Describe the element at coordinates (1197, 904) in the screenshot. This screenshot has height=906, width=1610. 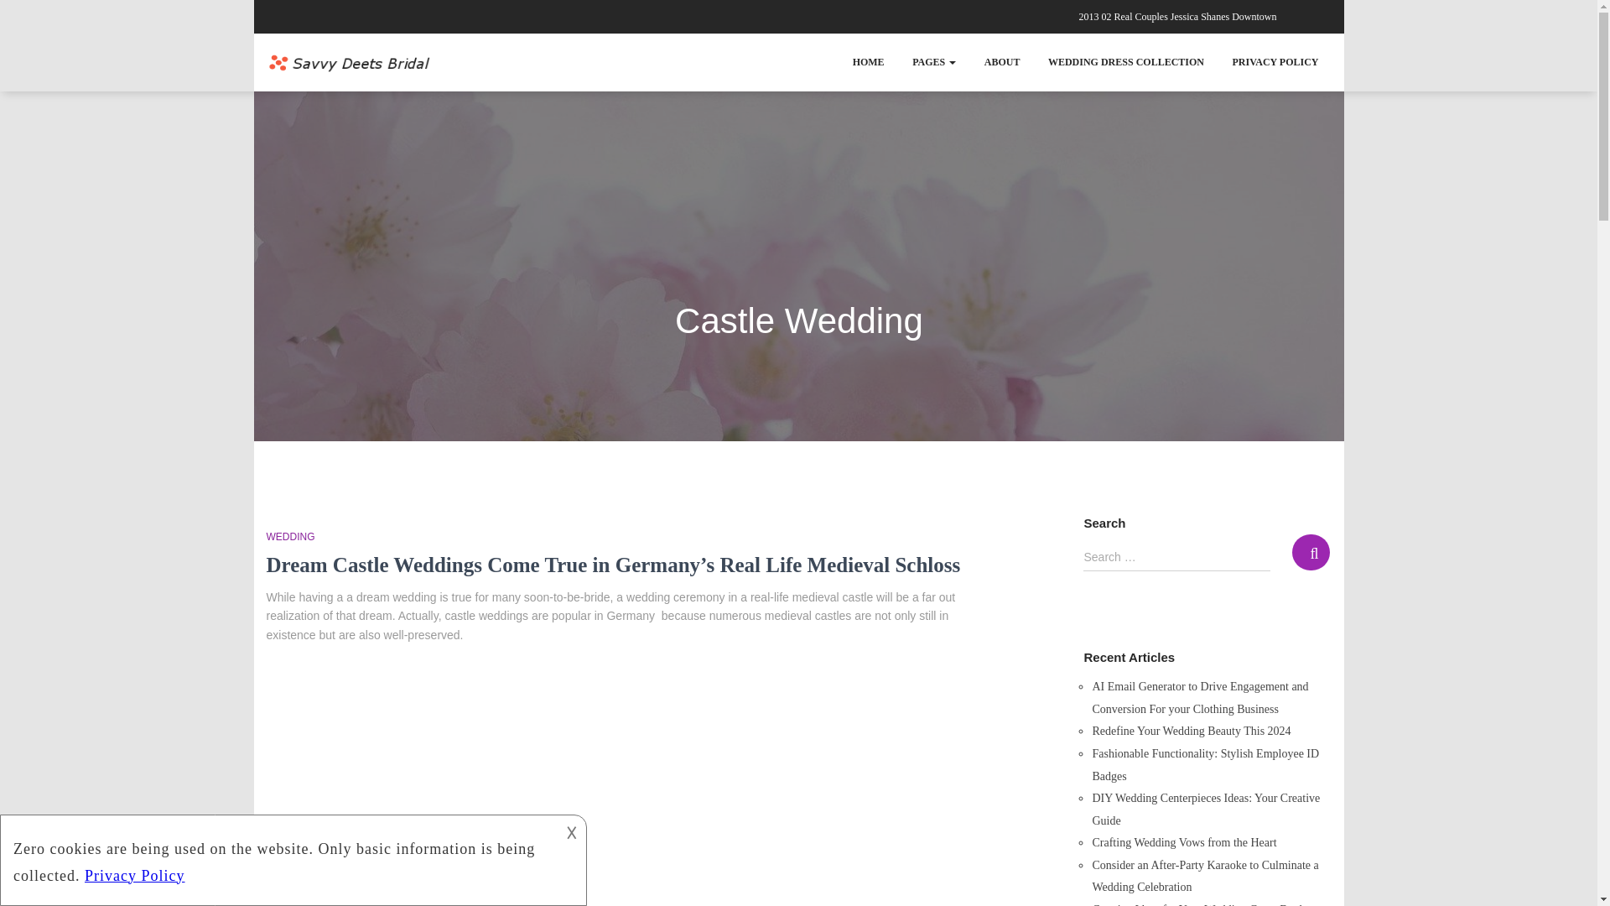
I see `Creative Ideas for Your Wedding Guest Book` at that location.